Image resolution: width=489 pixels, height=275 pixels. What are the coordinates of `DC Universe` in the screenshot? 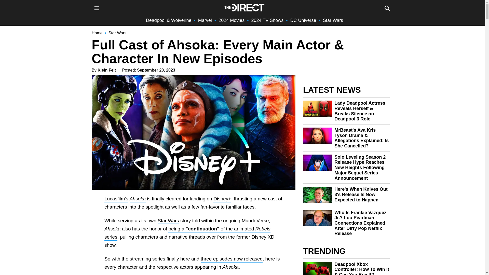 It's located at (303, 20).